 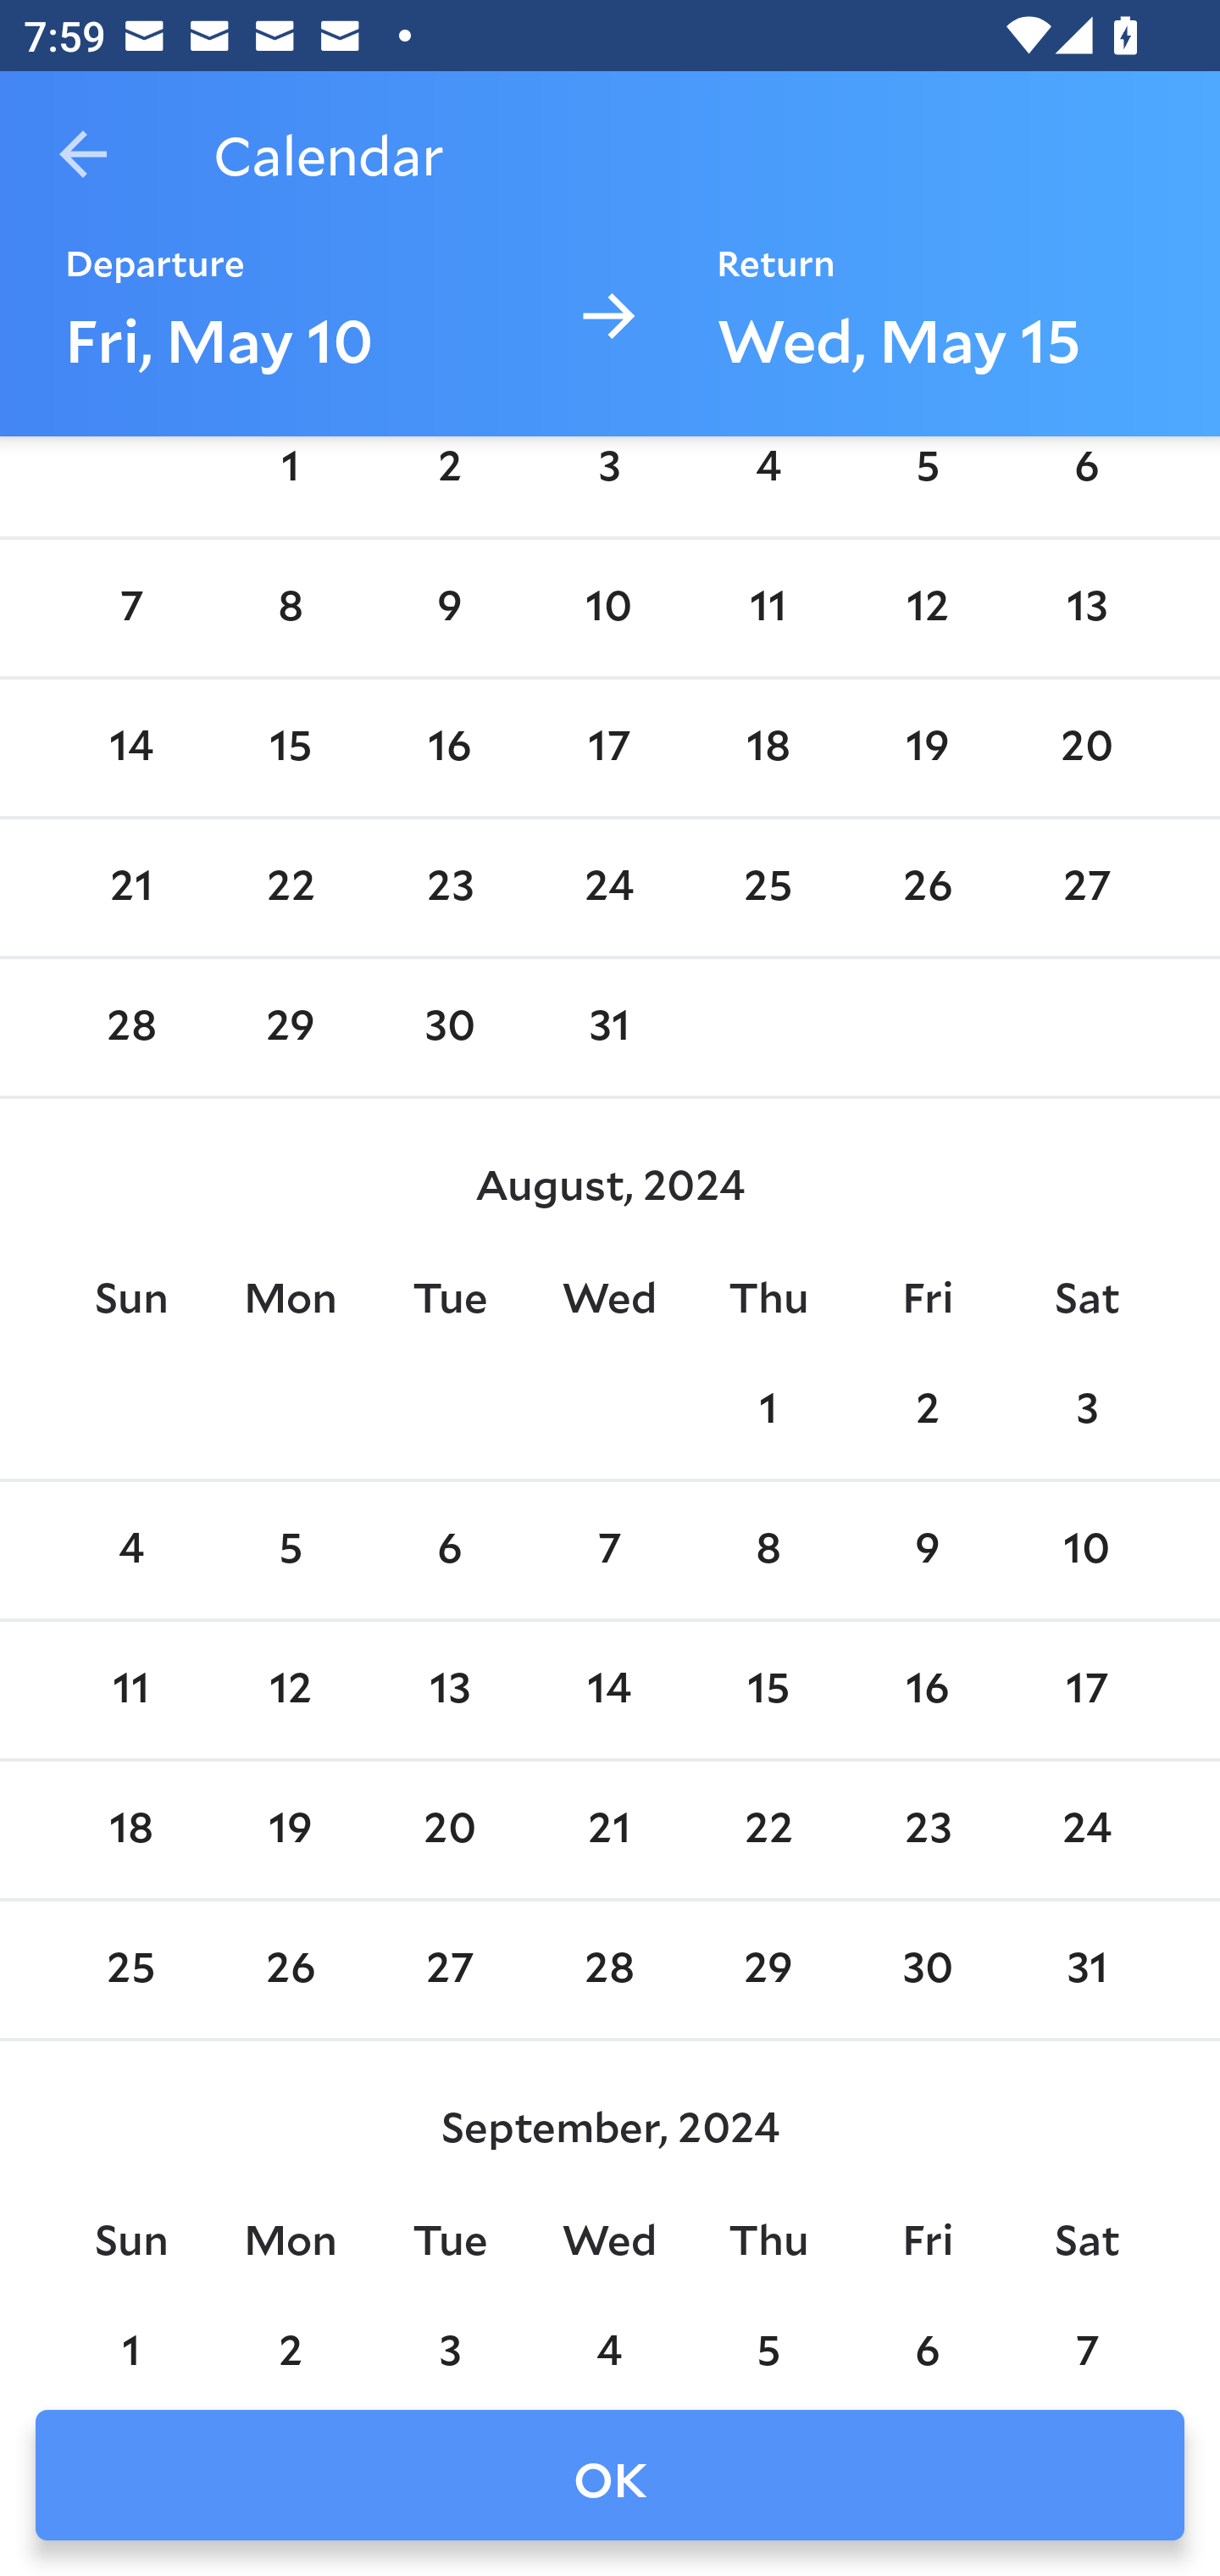 What do you see at coordinates (130, 1831) in the screenshot?
I see `18` at bounding box center [130, 1831].